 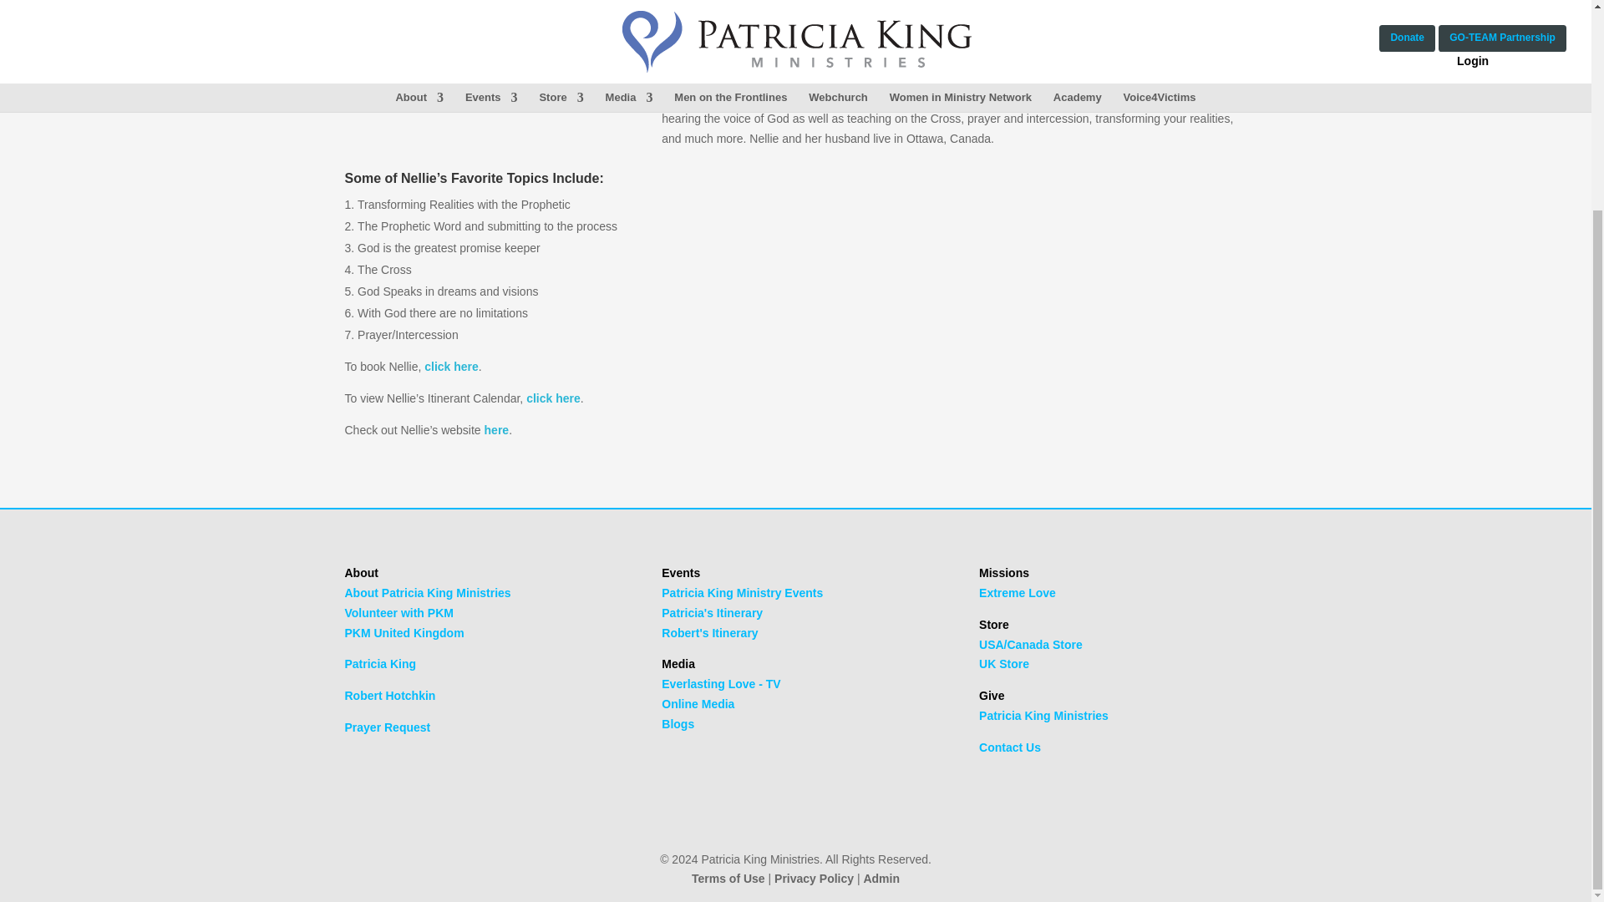 What do you see at coordinates (1009, 747) in the screenshot?
I see `Contact` at bounding box center [1009, 747].